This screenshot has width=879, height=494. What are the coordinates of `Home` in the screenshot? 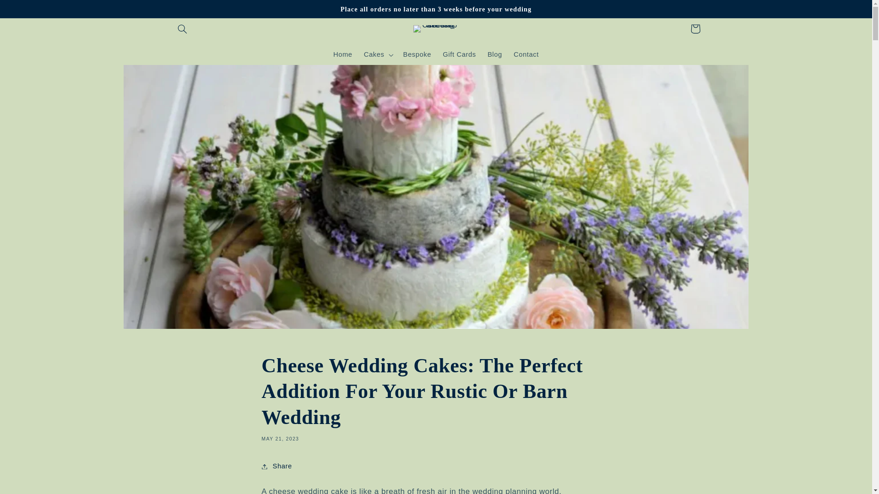 It's located at (342, 55).